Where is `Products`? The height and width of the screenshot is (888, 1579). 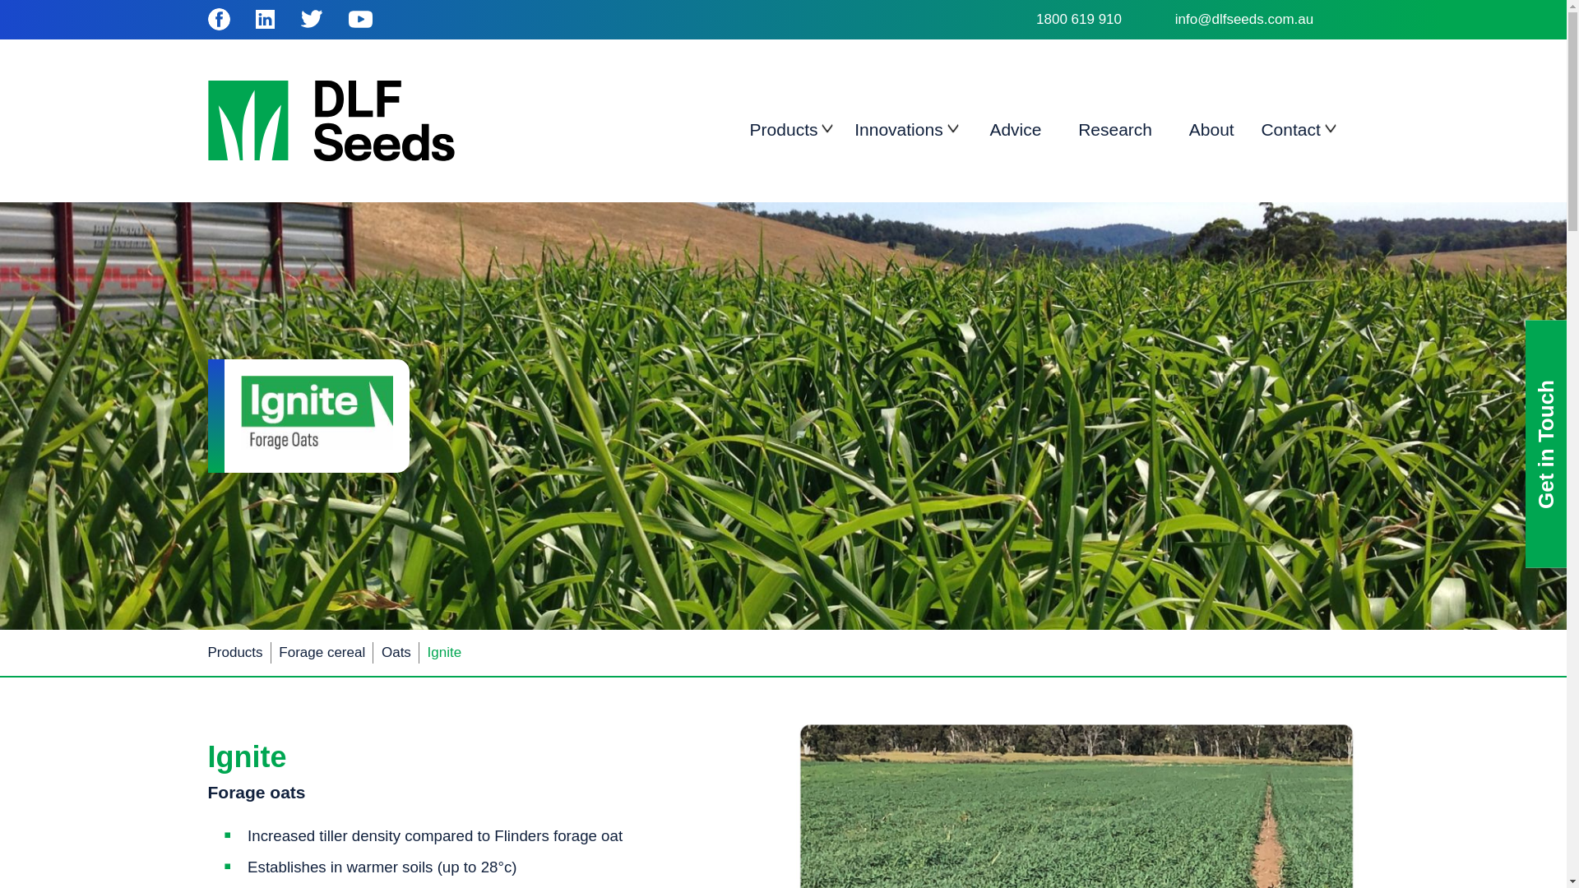
Products is located at coordinates (784, 131).